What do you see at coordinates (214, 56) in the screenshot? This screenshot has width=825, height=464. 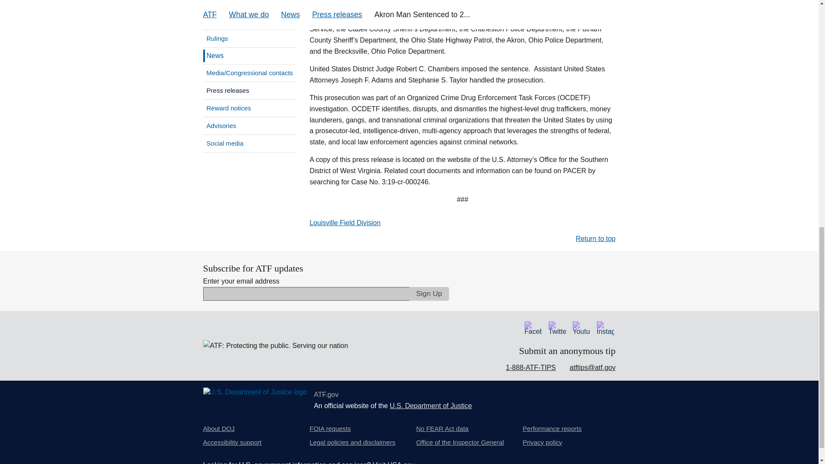 I see `News` at bounding box center [214, 56].